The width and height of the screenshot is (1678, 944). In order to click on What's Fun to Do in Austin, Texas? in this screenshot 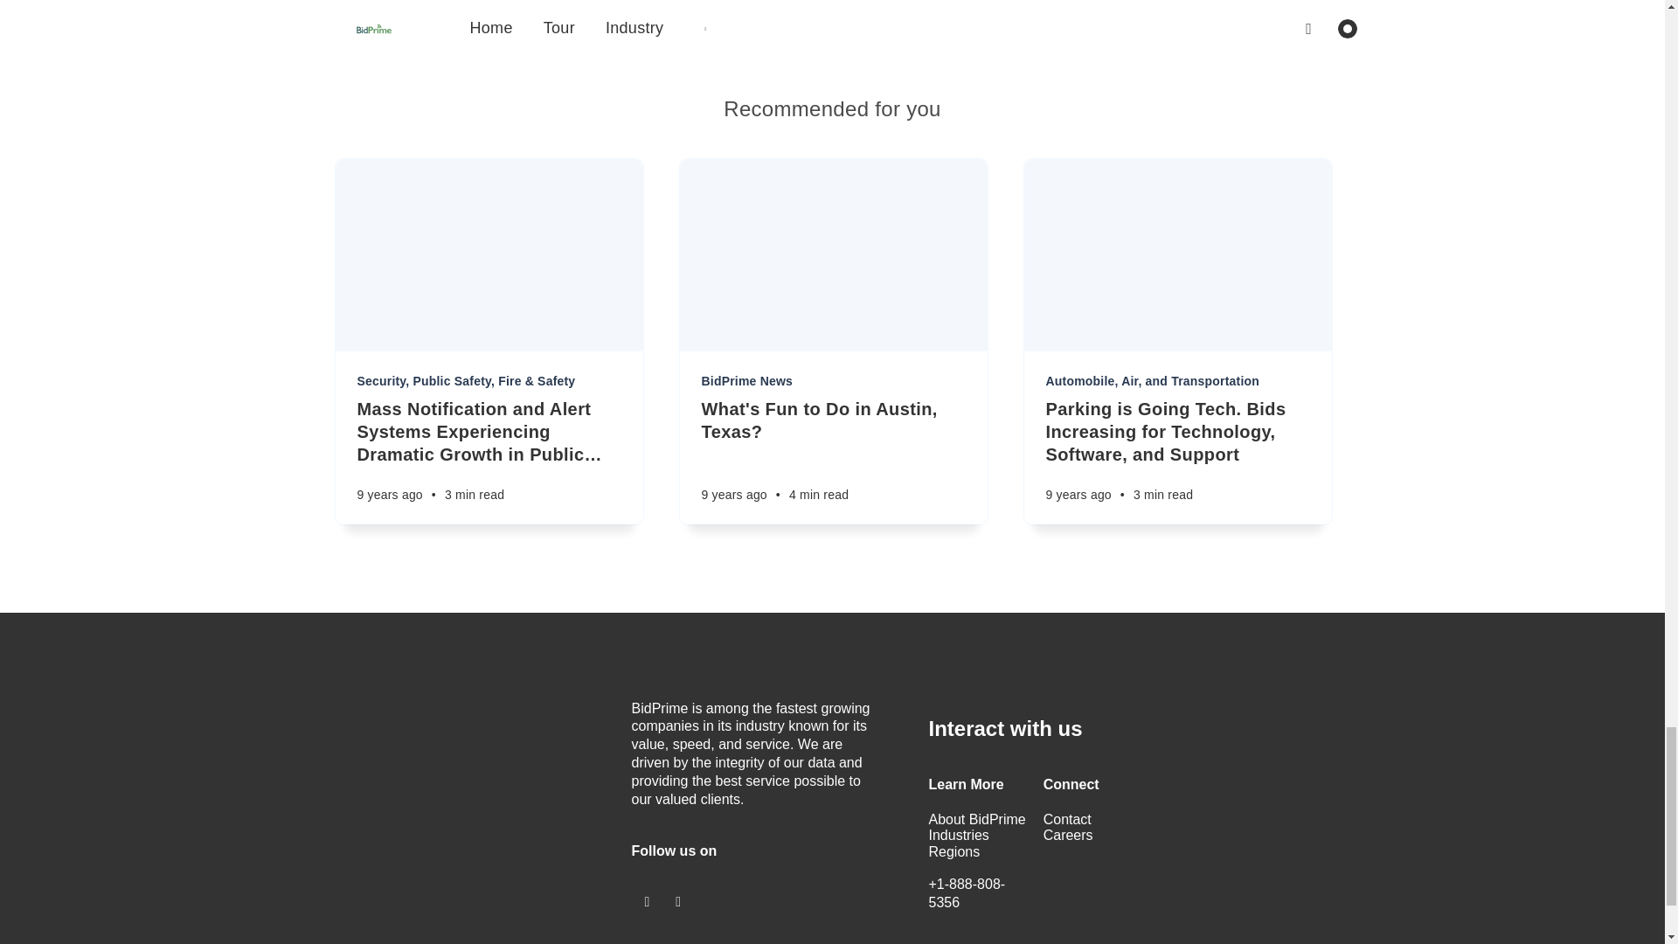, I will do `click(833, 420)`.